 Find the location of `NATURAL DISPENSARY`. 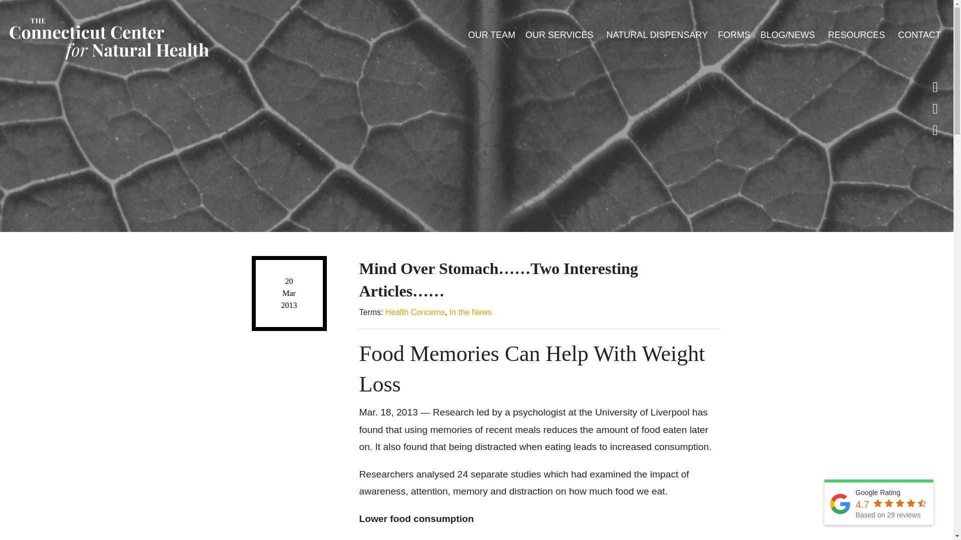

NATURAL DISPENSARY is located at coordinates (657, 34).